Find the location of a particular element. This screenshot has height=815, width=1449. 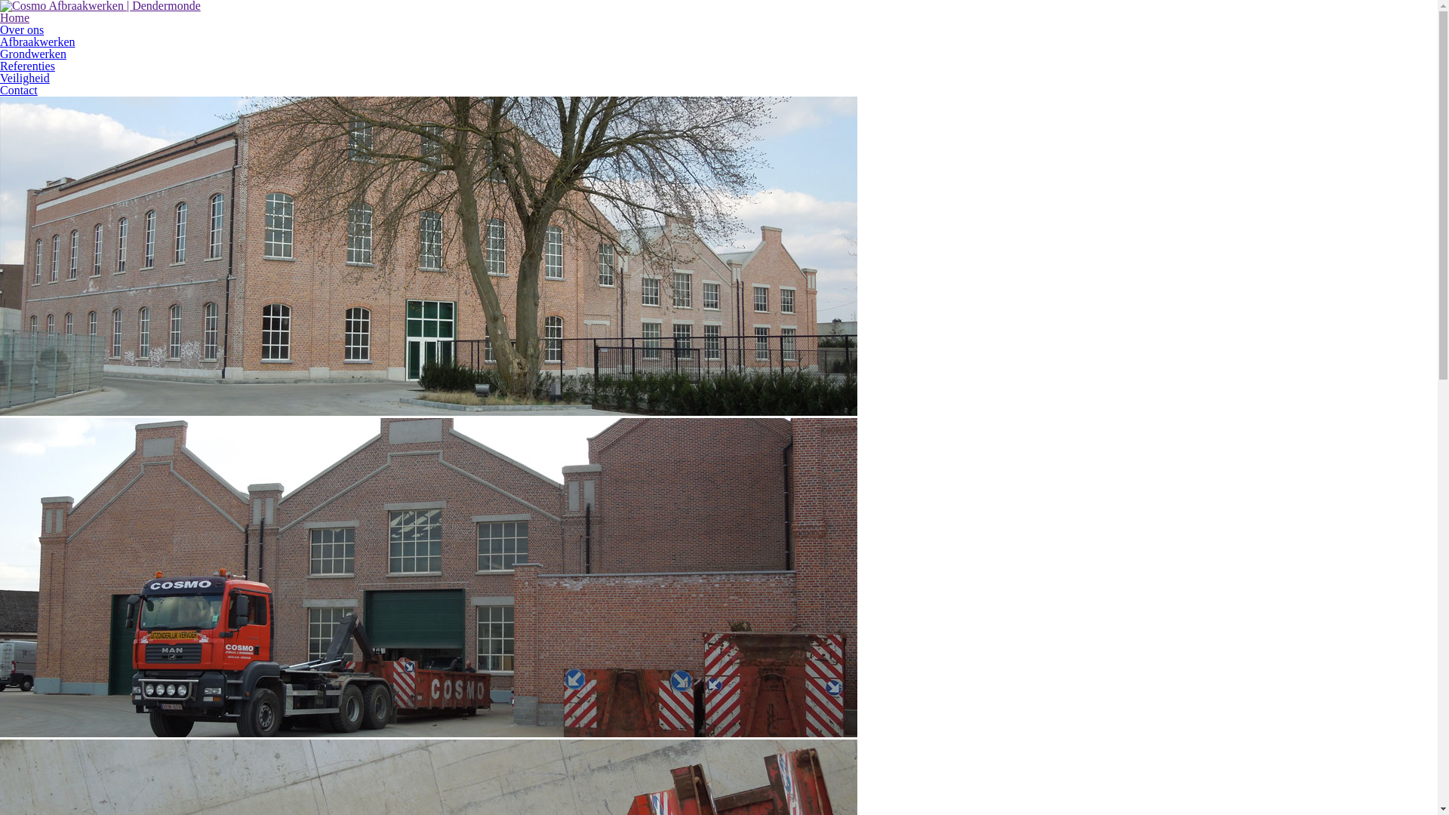

Veiligheid is located at coordinates (25, 78).